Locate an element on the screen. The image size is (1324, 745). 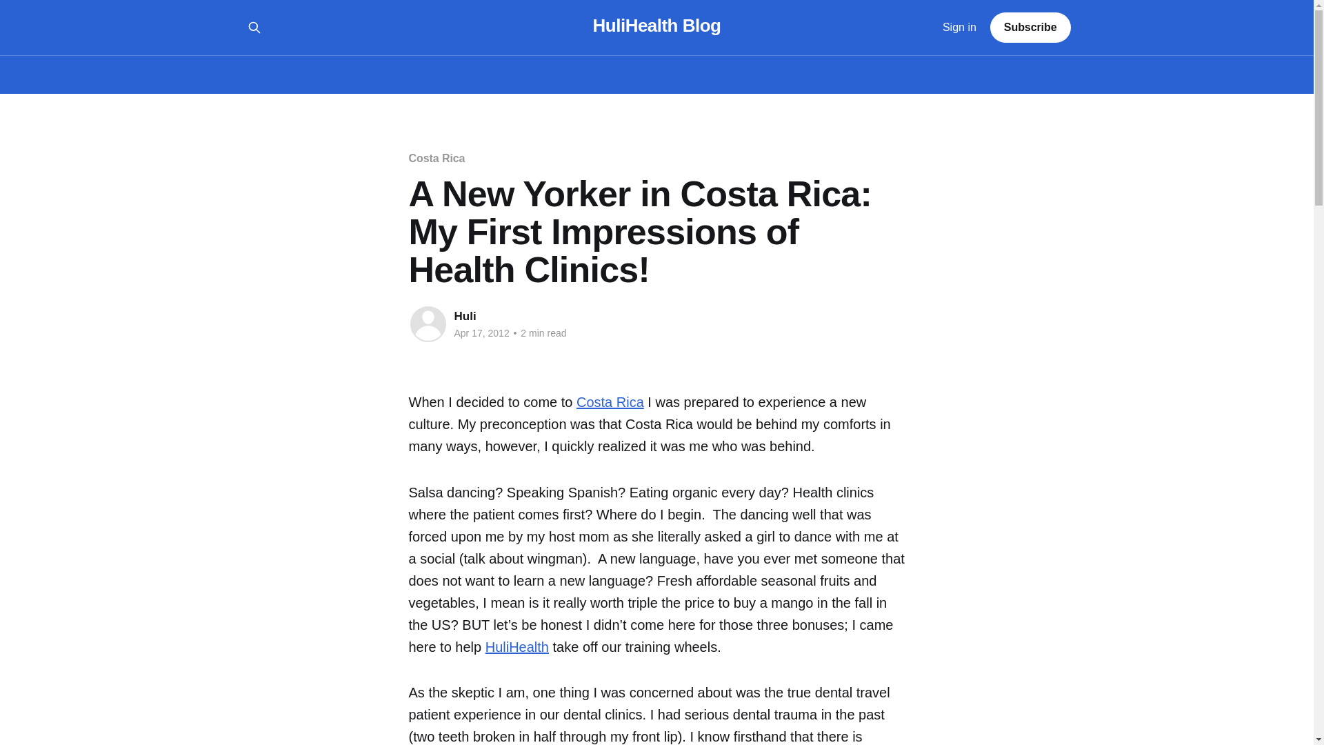
HuliHealth Blog is located at coordinates (657, 26).